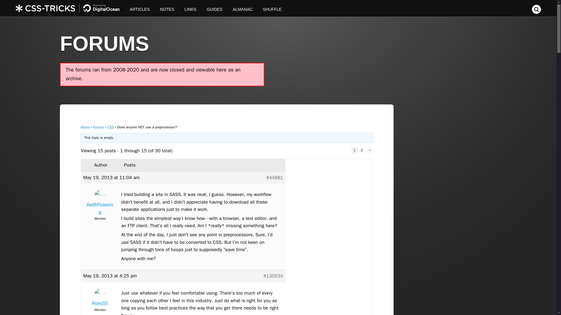 The image size is (561, 315). I want to click on Home, so click(85, 127).